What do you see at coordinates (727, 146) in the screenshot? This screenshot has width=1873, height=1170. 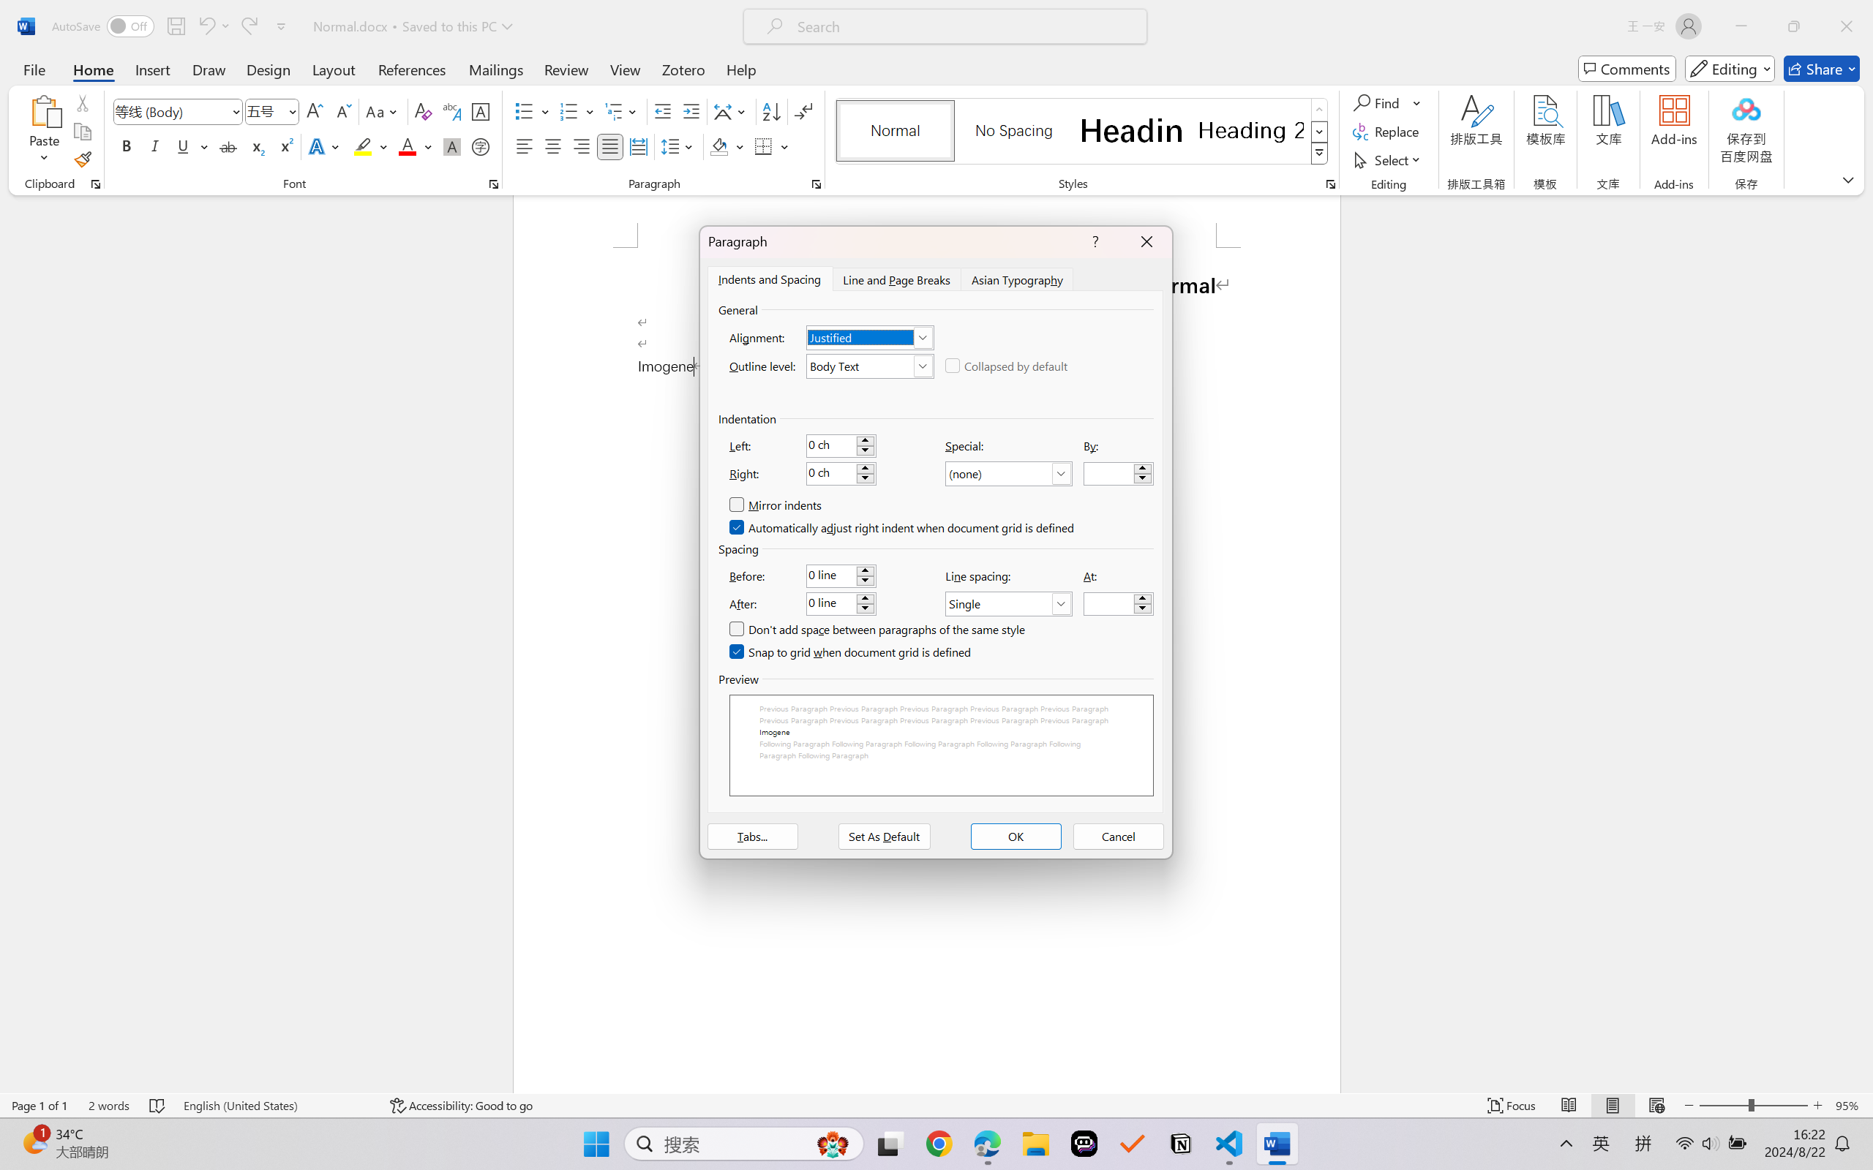 I see `Shading` at bounding box center [727, 146].